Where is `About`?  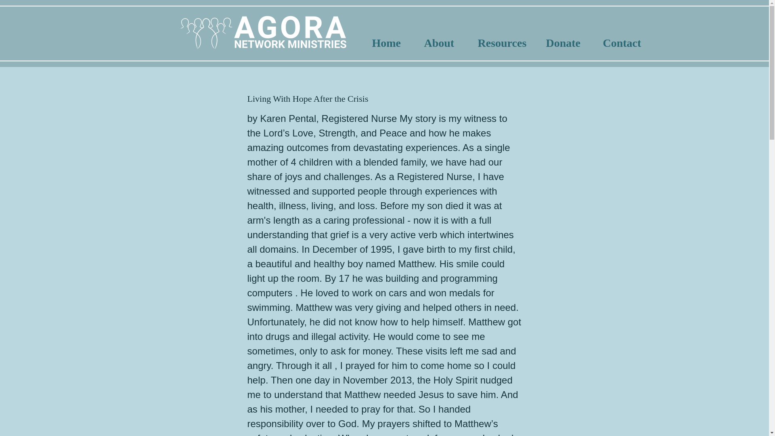
About is located at coordinates (446, 43).